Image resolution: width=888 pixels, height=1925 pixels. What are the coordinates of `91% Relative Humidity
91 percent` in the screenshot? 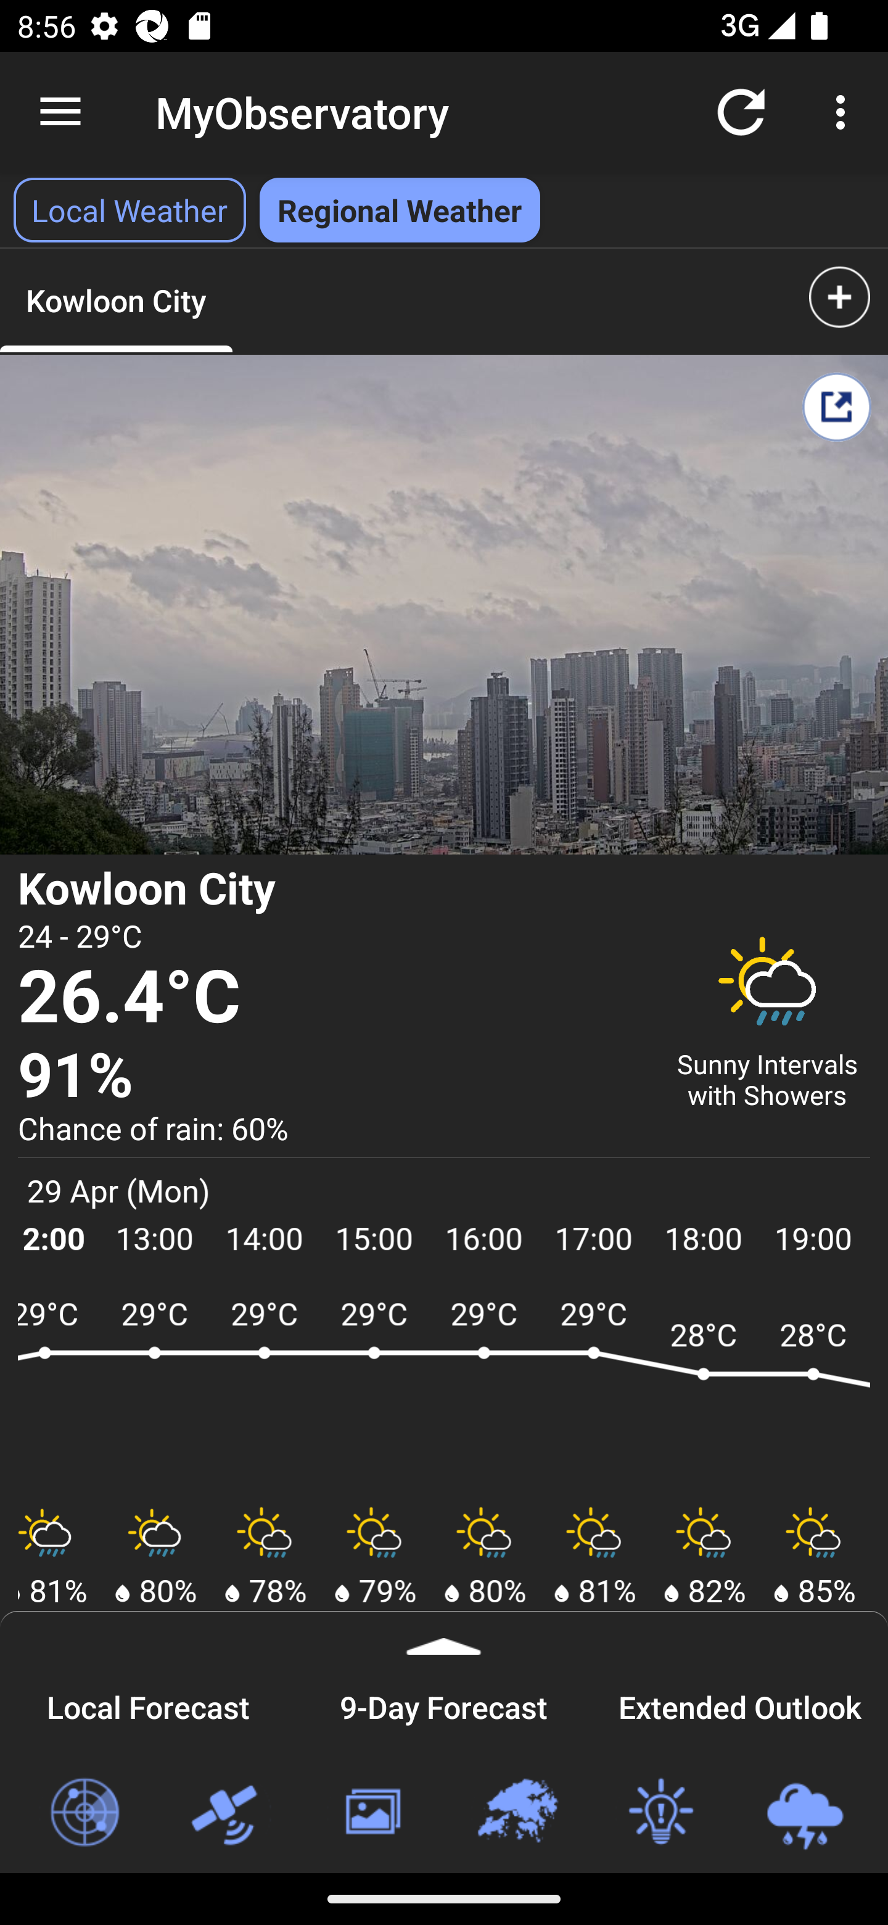 It's located at (332, 1076).